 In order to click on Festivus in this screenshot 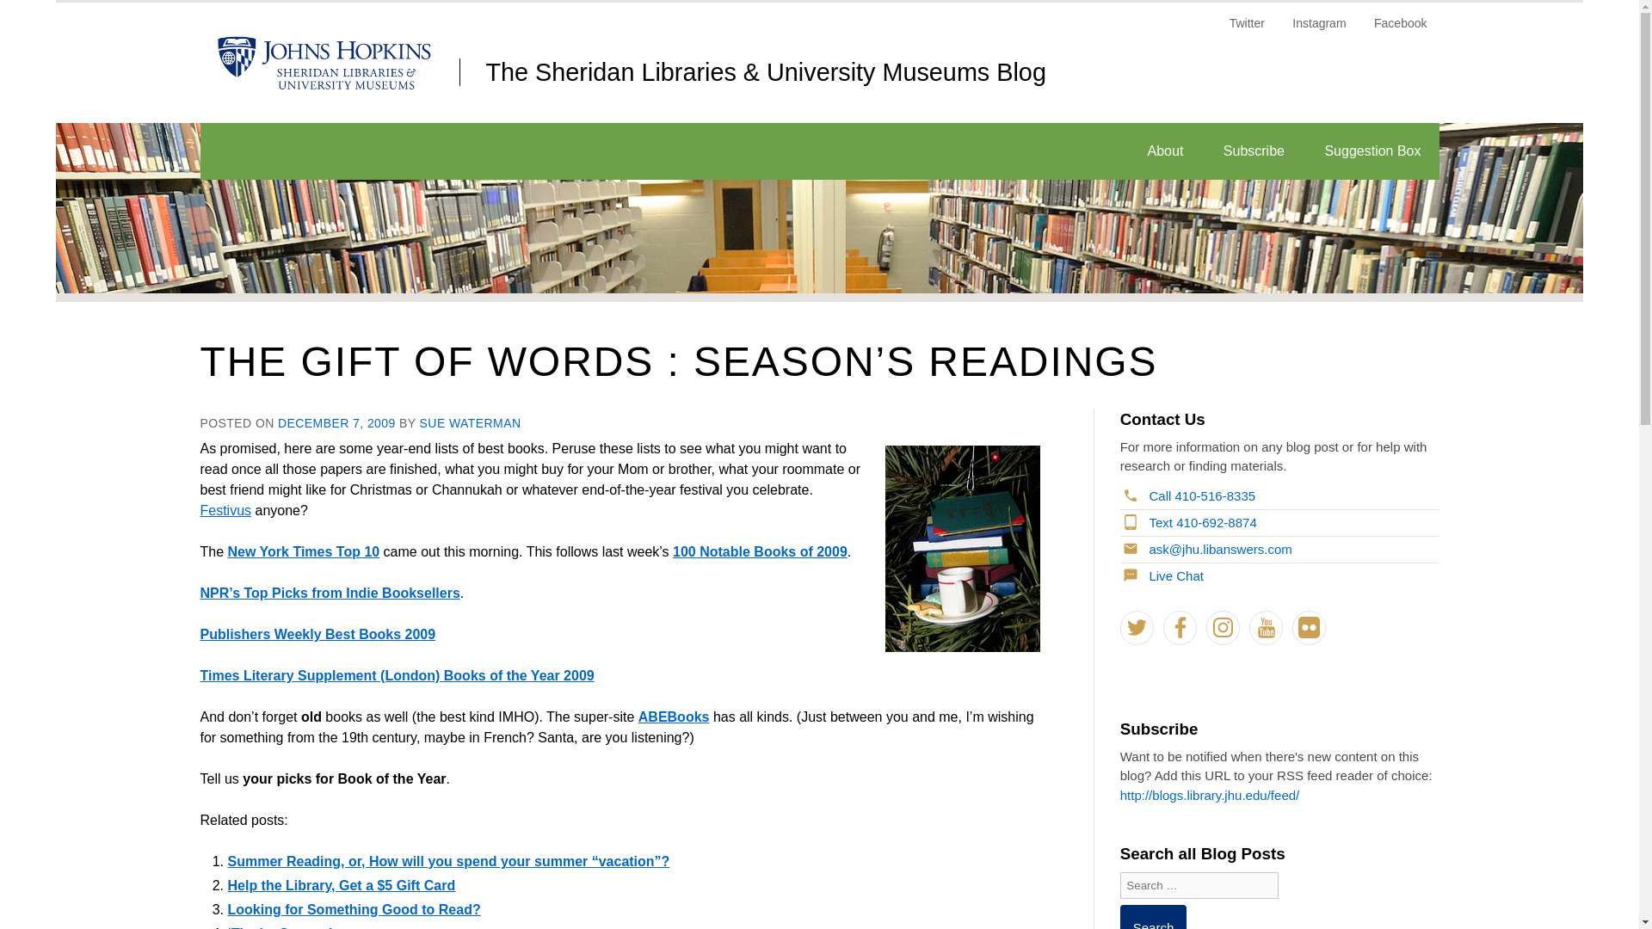, I will do `click(225, 510)`.